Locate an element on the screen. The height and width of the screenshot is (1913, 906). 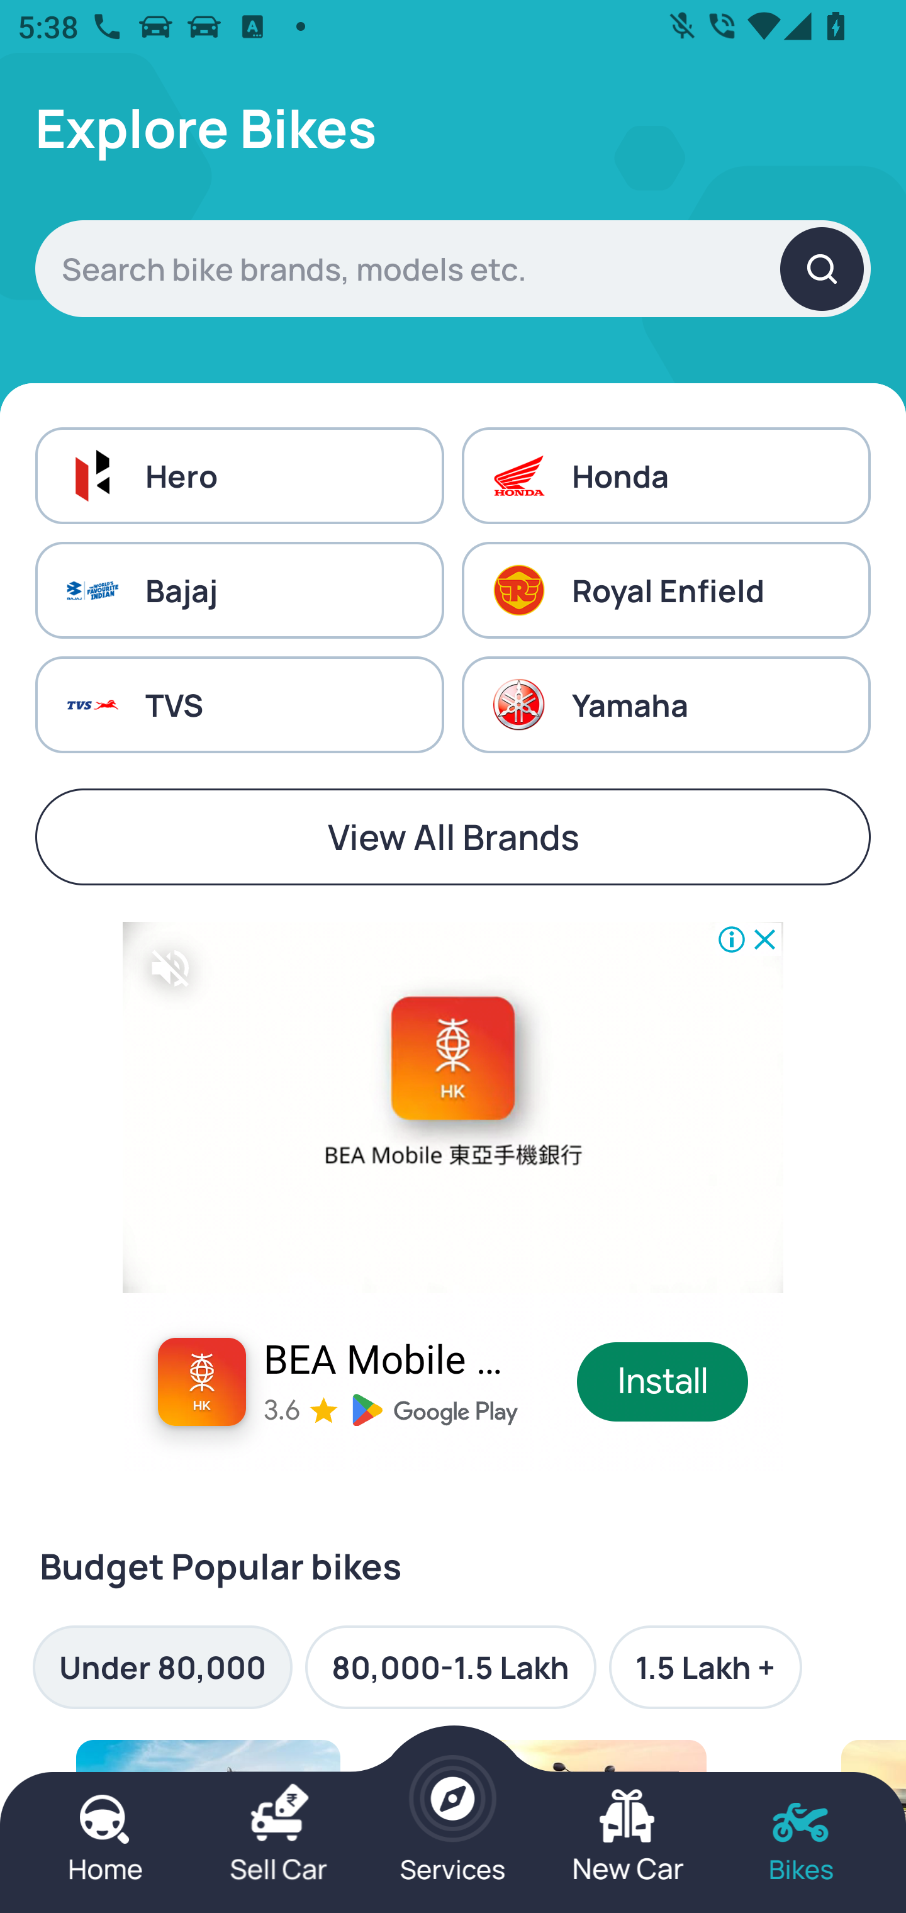
1.5 Lakh + is located at coordinates (705, 1667).